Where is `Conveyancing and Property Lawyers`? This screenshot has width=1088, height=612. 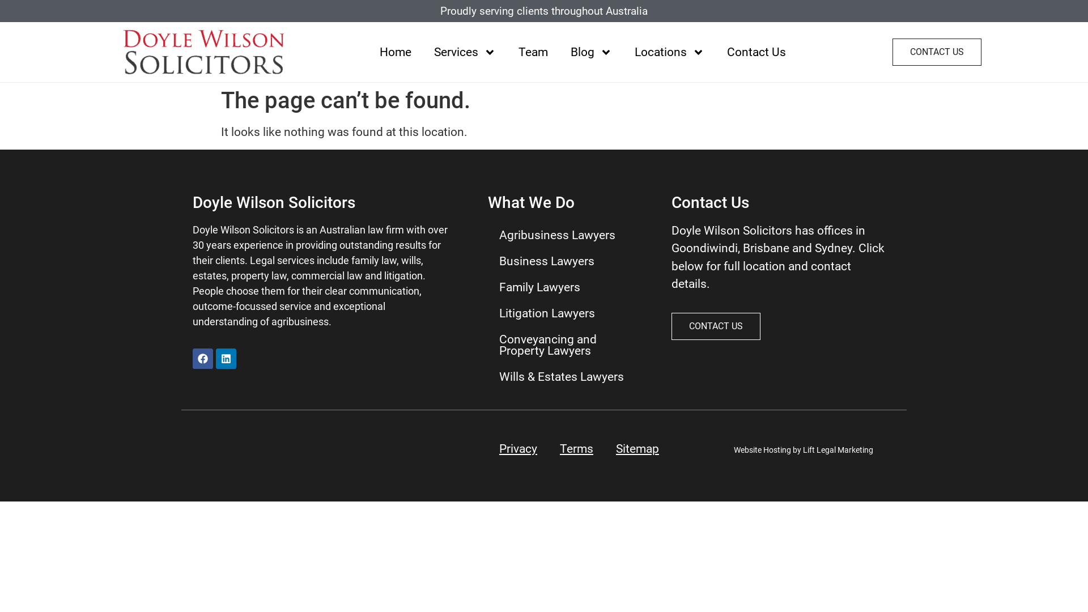
Conveyancing and Property Lawyers is located at coordinates (568, 345).